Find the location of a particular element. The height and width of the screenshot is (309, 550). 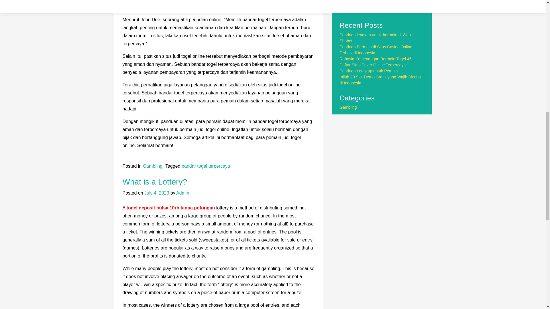

Admin is located at coordinates (182, 193).